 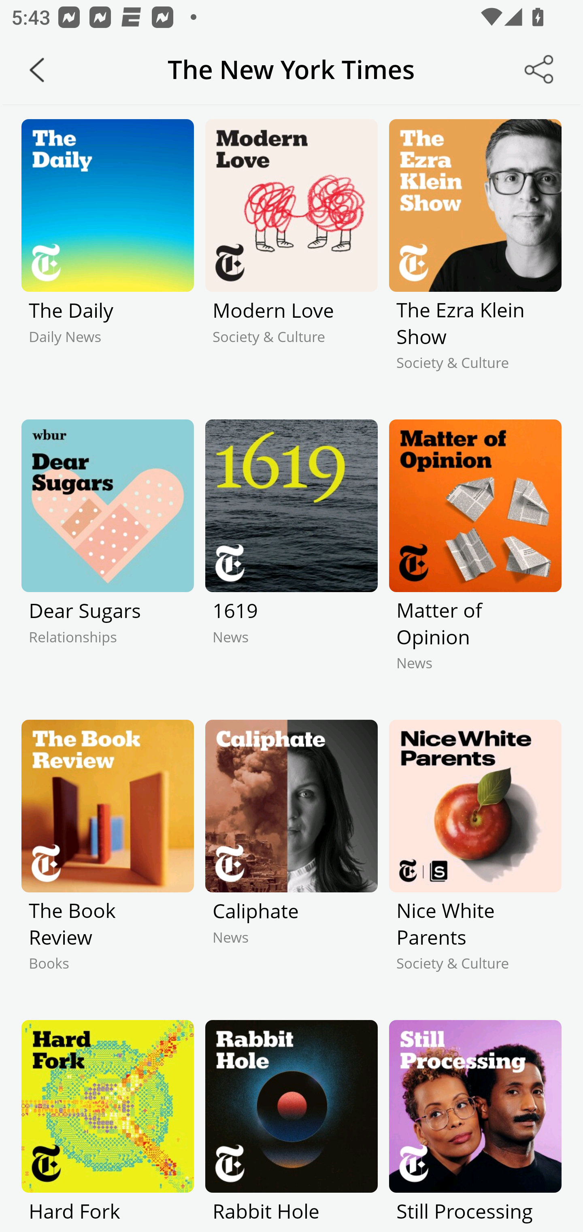 What do you see at coordinates (475, 259) in the screenshot?
I see `The Ezra Klein Show Society & Culture` at bounding box center [475, 259].